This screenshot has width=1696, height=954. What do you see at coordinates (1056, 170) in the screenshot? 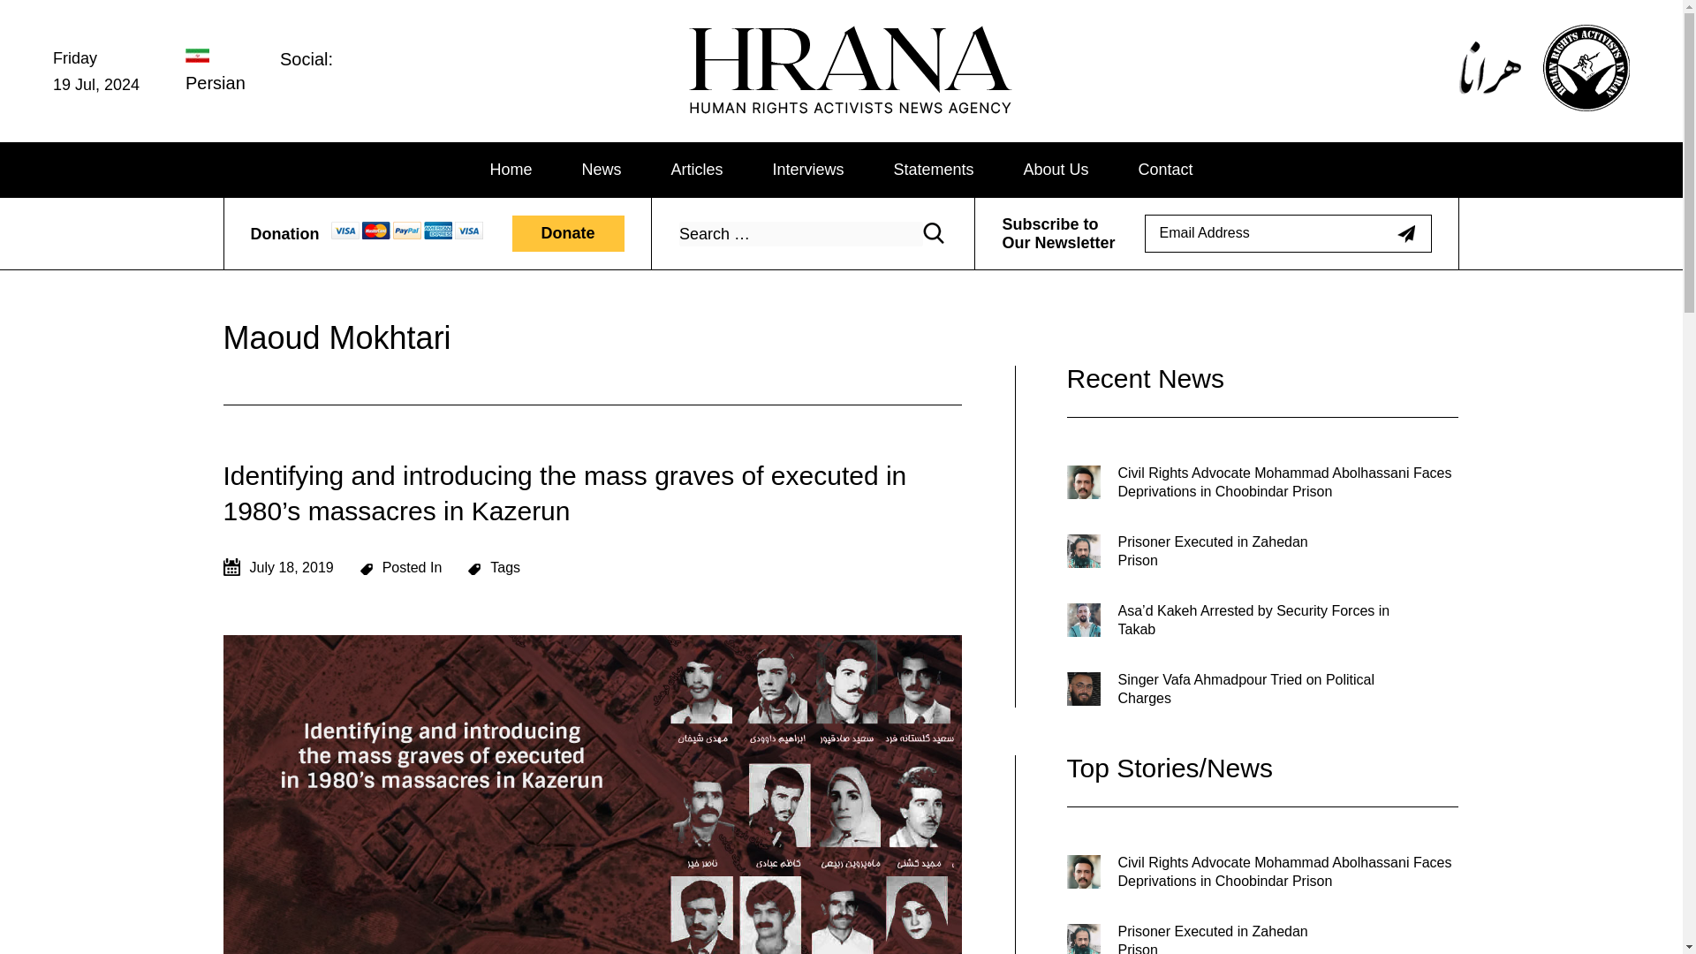
I see `About Us` at bounding box center [1056, 170].